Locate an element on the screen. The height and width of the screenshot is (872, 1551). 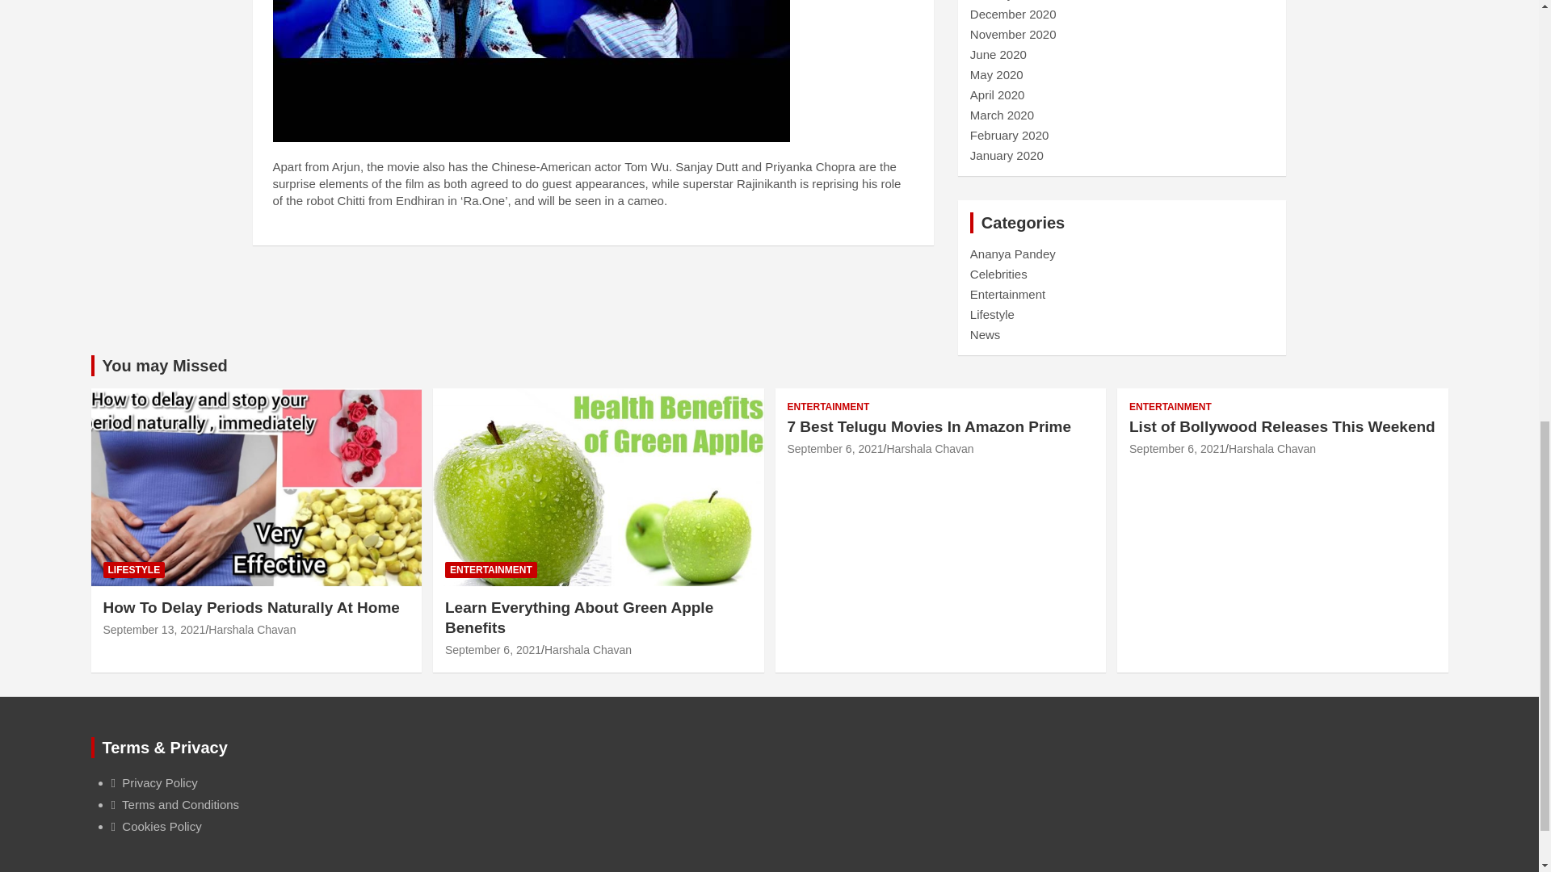
How To Delay Periods Naturally At Home is located at coordinates (155, 630).